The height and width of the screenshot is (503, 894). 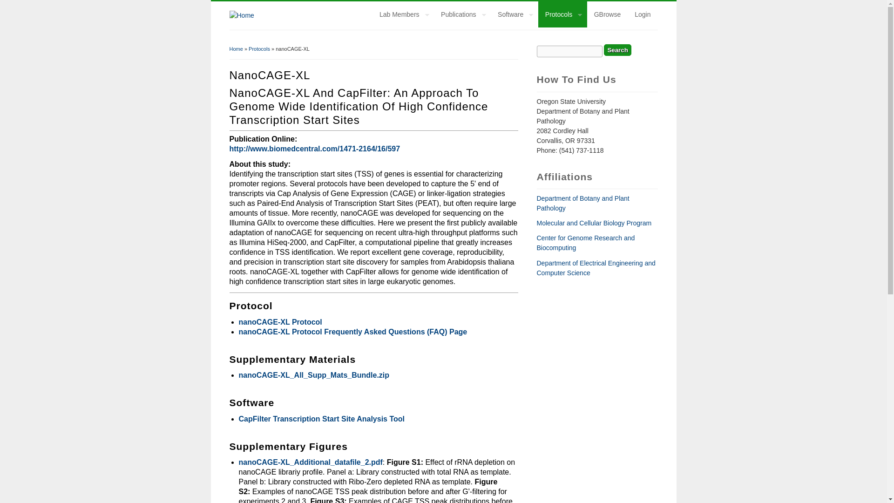 What do you see at coordinates (596, 268) in the screenshot?
I see `Department of Electrical Engineering and Computer Science` at bounding box center [596, 268].